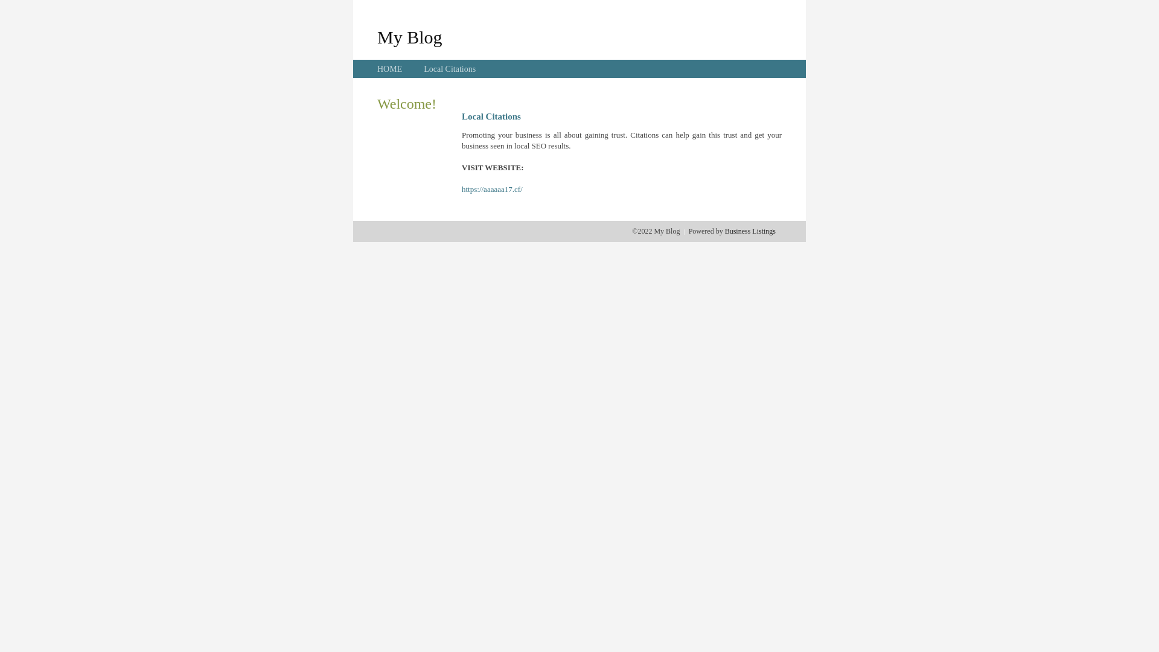 The width and height of the screenshot is (1159, 652). What do you see at coordinates (493, 190) in the screenshot?
I see `https://aaaaaa17.cf/` at bounding box center [493, 190].